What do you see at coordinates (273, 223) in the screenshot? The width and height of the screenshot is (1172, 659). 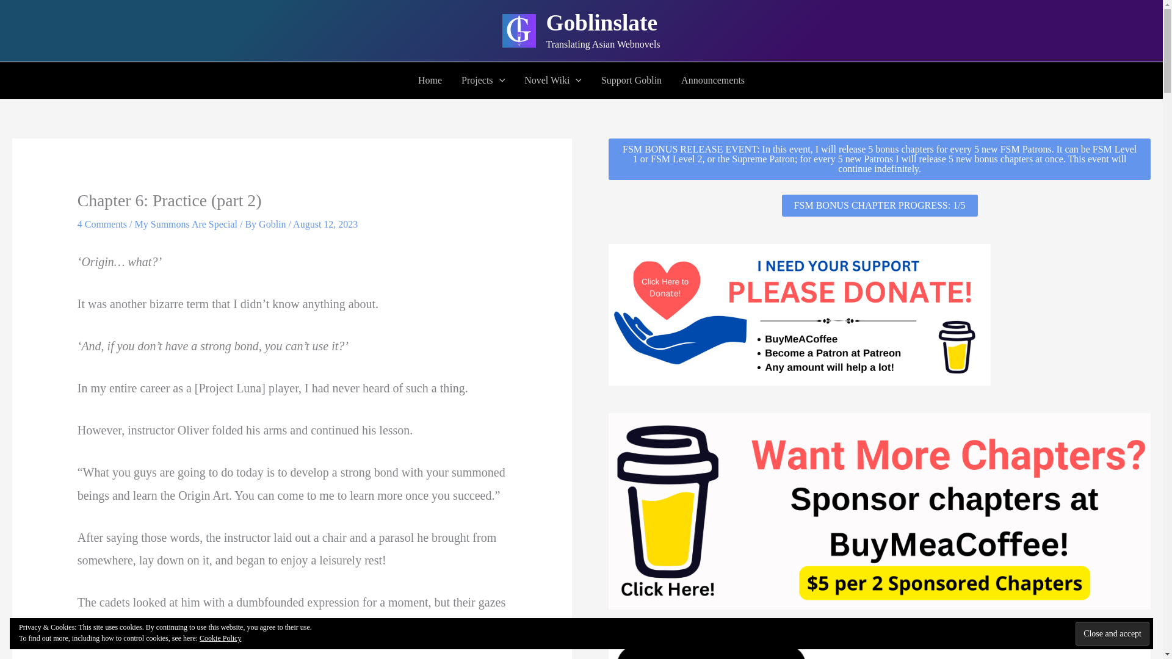 I see `View all posts by Goblin` at bounding box center [273, 223].